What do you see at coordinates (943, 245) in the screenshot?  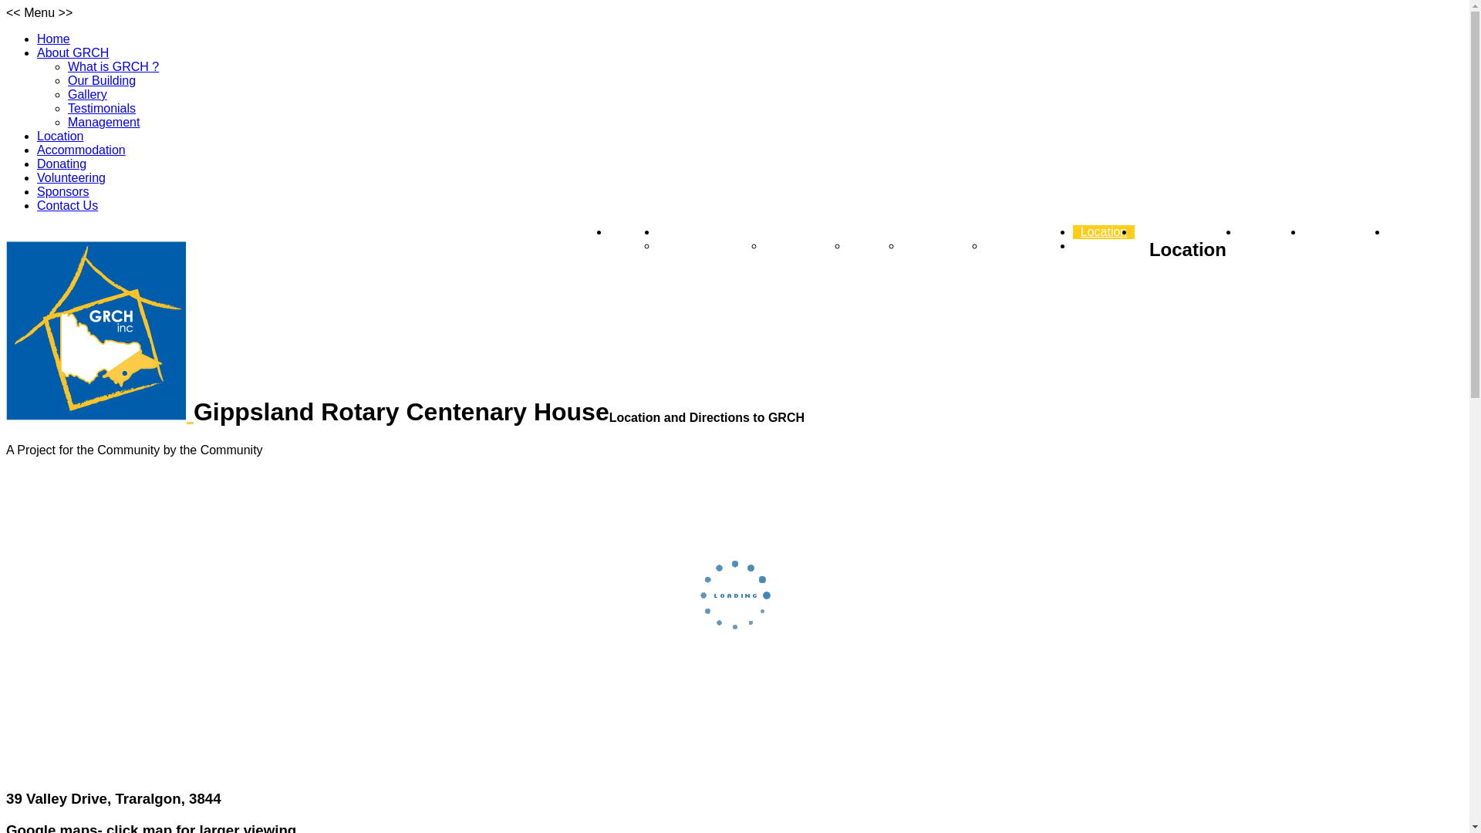 I see `Testimonials` at bounding box center [943, 245].